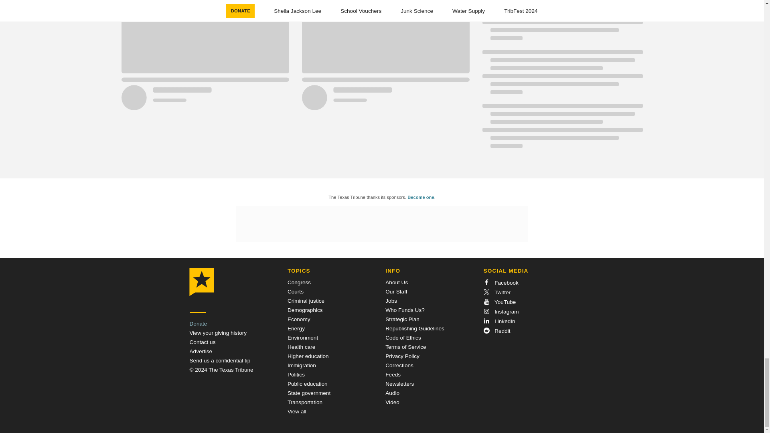  What do you see at coordinates (415, 329) in the screenshot?
I see `Republishing Guidelines` at bounding box center [415, 329].